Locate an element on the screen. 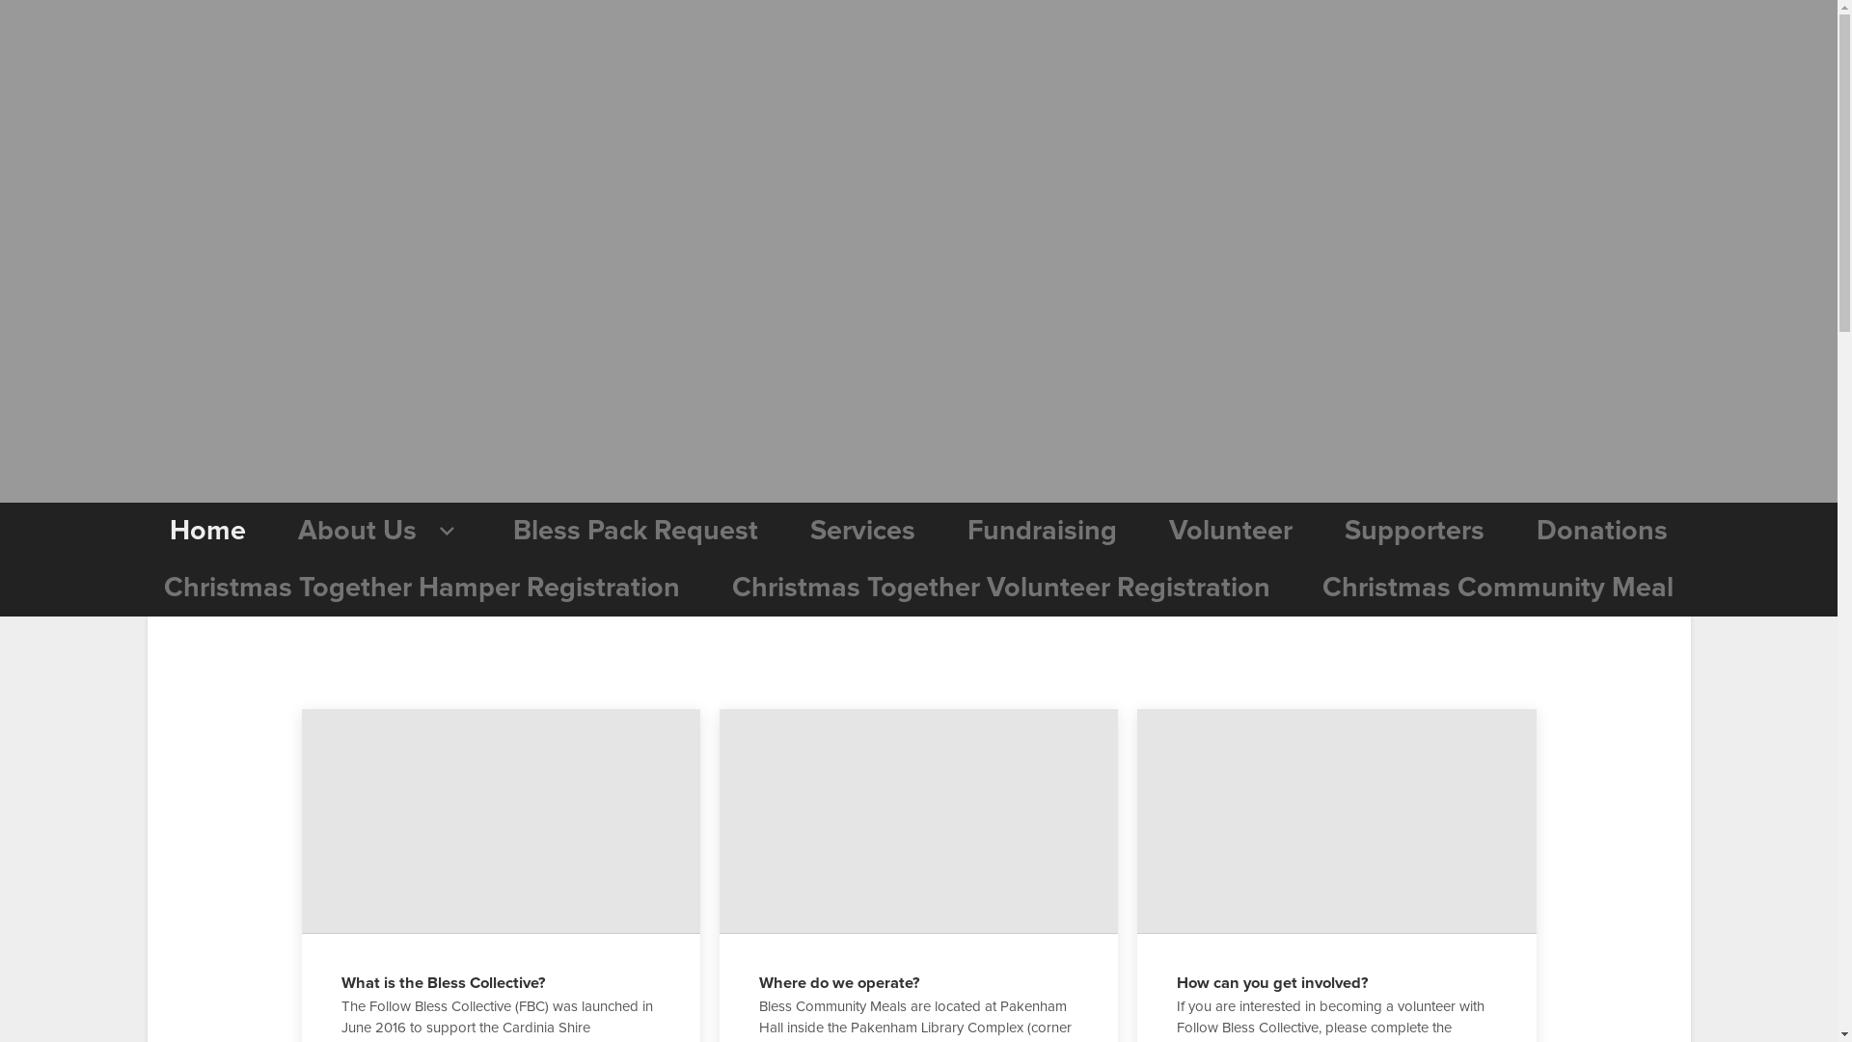  Donations is located at coordinates (1602, 531).